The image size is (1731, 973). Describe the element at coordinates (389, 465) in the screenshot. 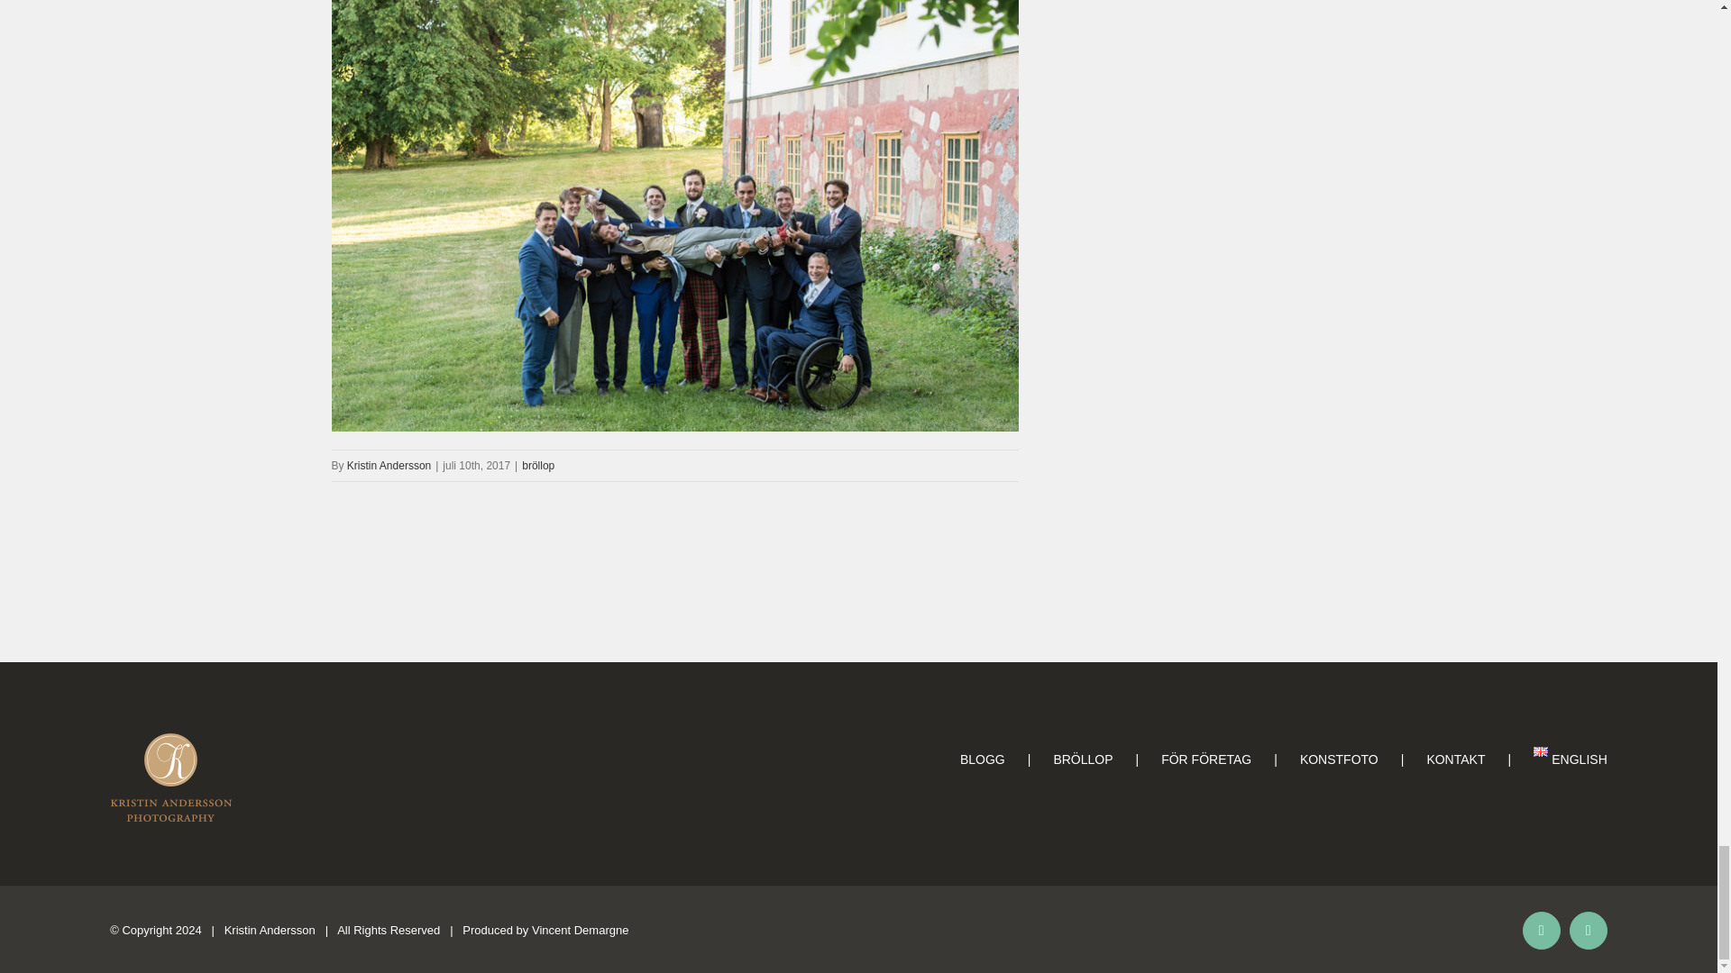

I see `Kristin Andersson` at that location.